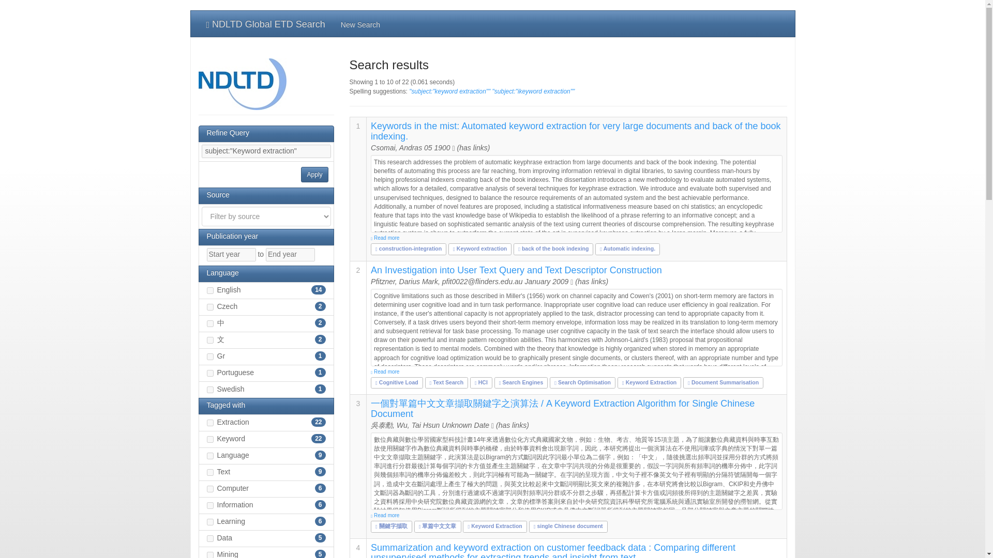 The image size is (993, 558). What do you see at coordinates (568, 525) in the screenshot?
I see `single Chinese document` at bounding box center [568, 525].